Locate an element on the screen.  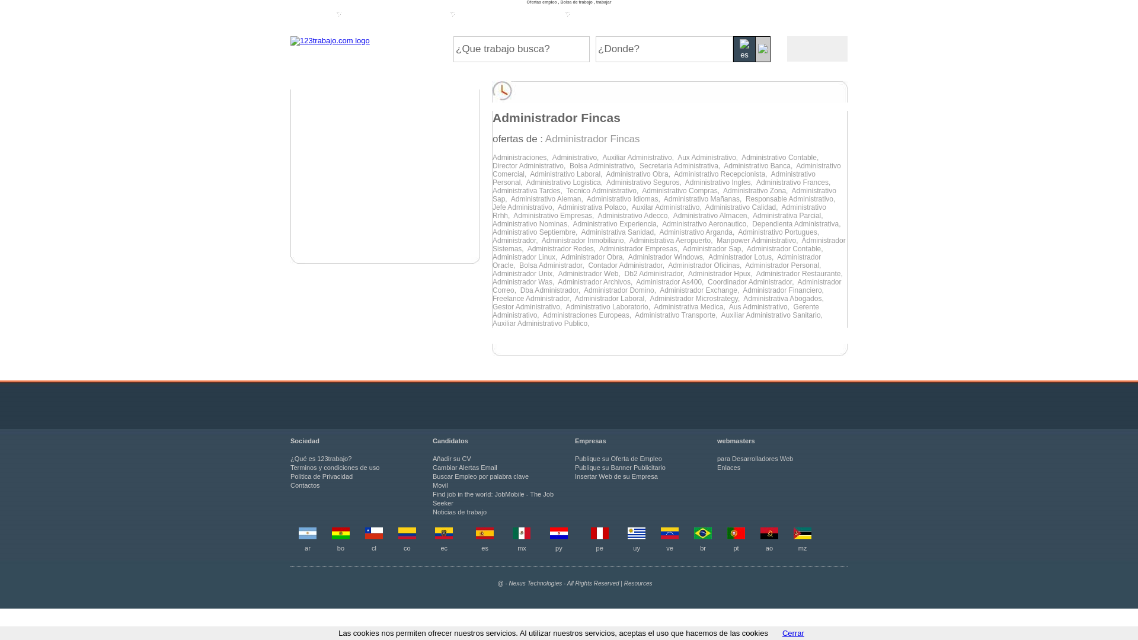
mx is located at coordinates (522, 548).